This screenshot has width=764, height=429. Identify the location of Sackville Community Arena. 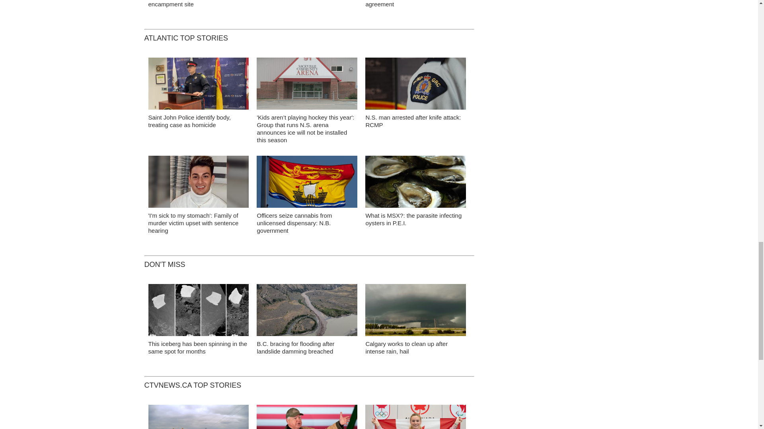
(307, 86).